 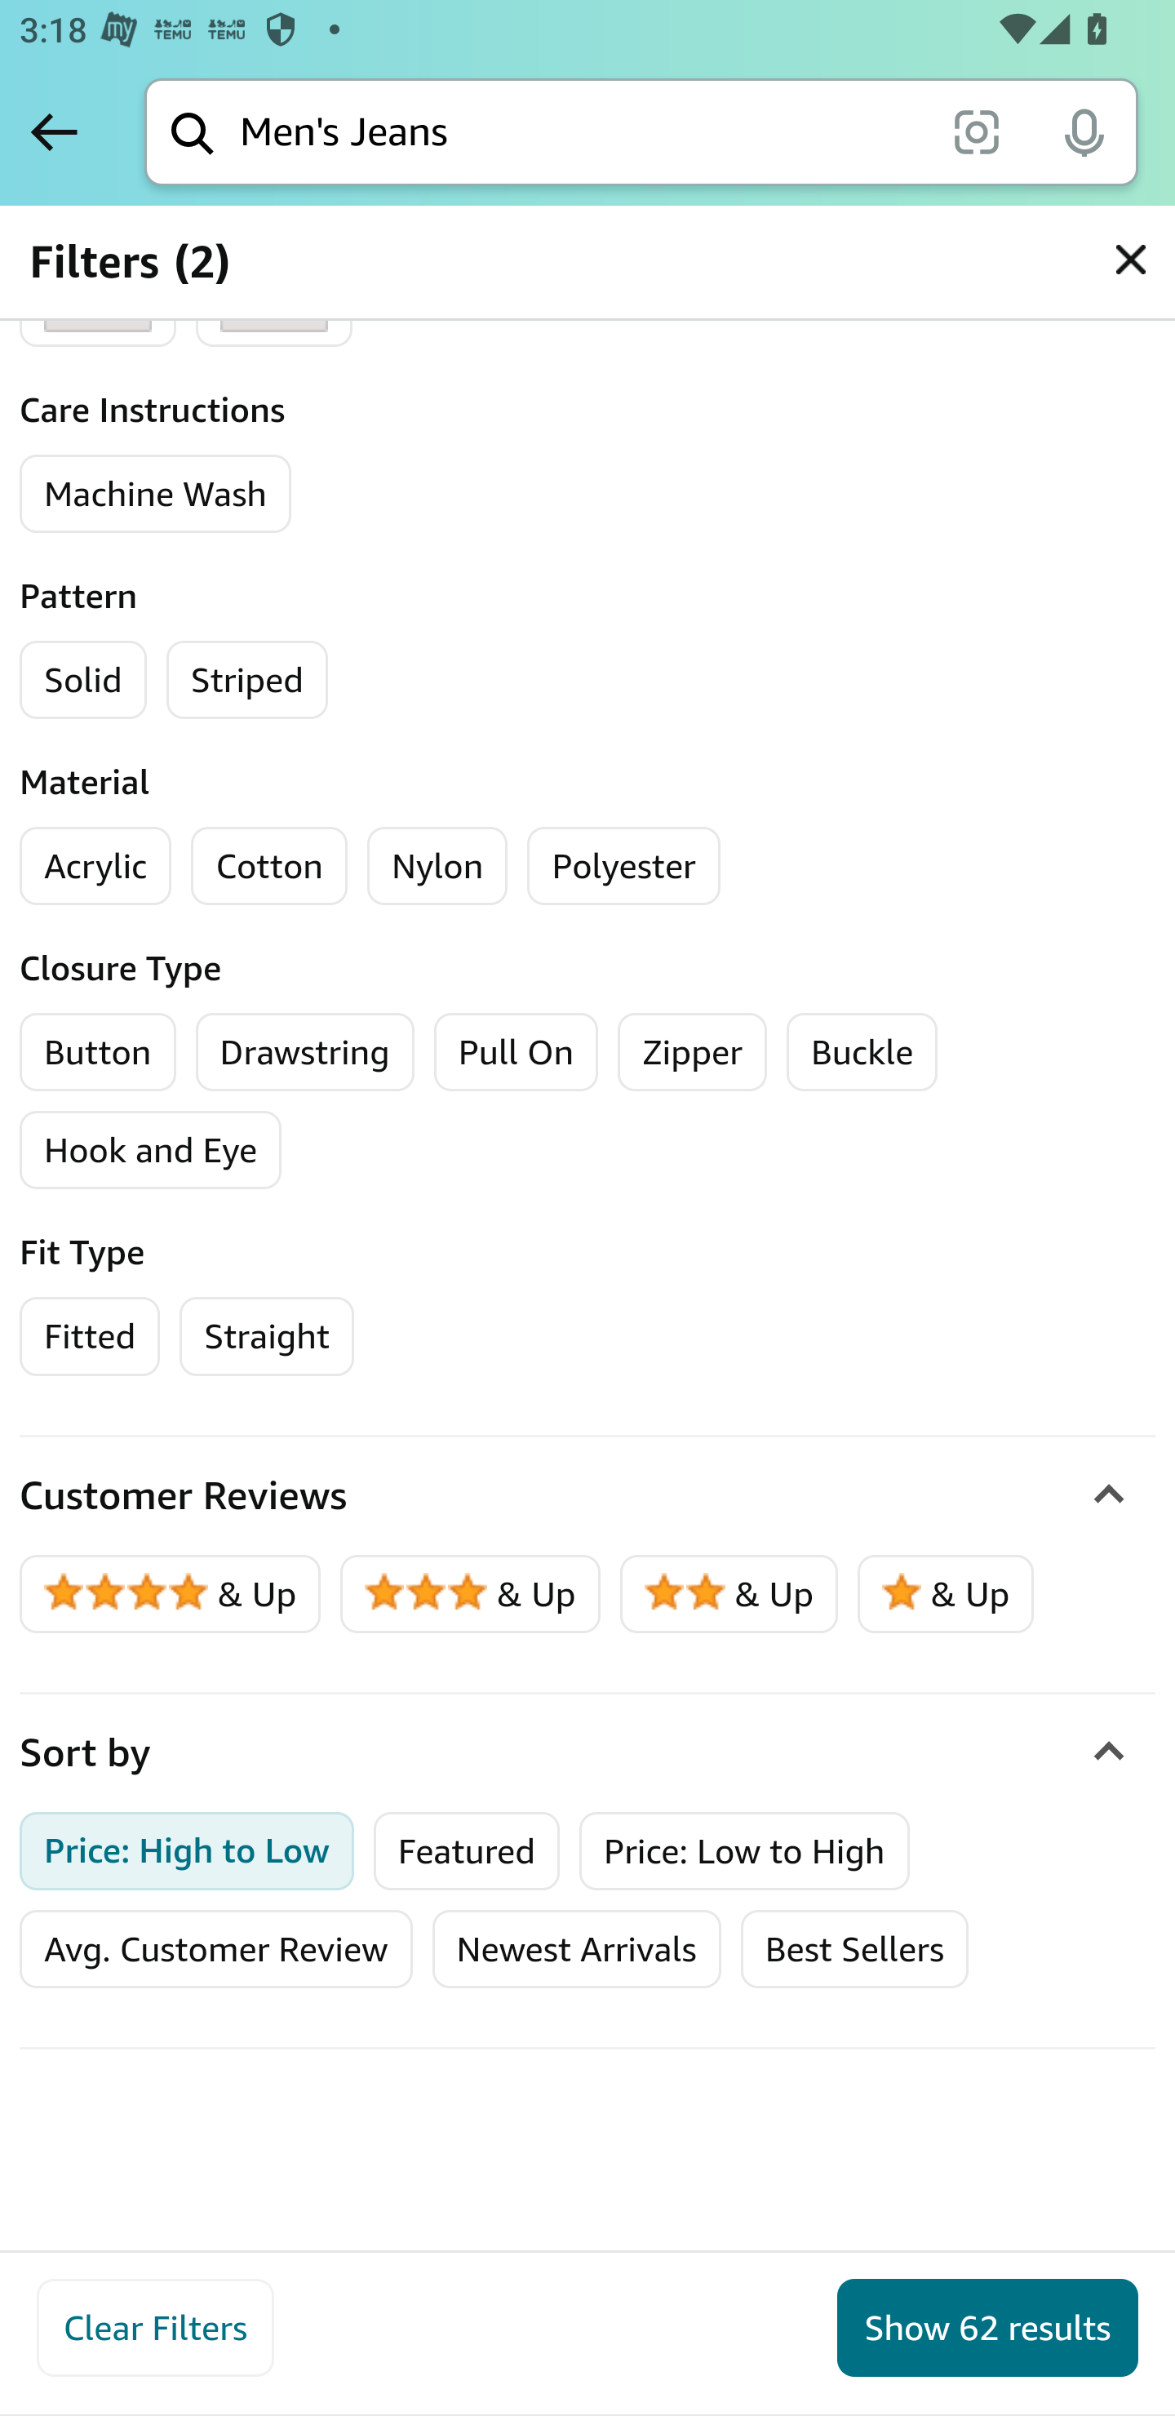 What do you see at coordinates (471, 1593) in the screenshot?
I see `3 Stars & Up` at bounding box center [471, 1593].